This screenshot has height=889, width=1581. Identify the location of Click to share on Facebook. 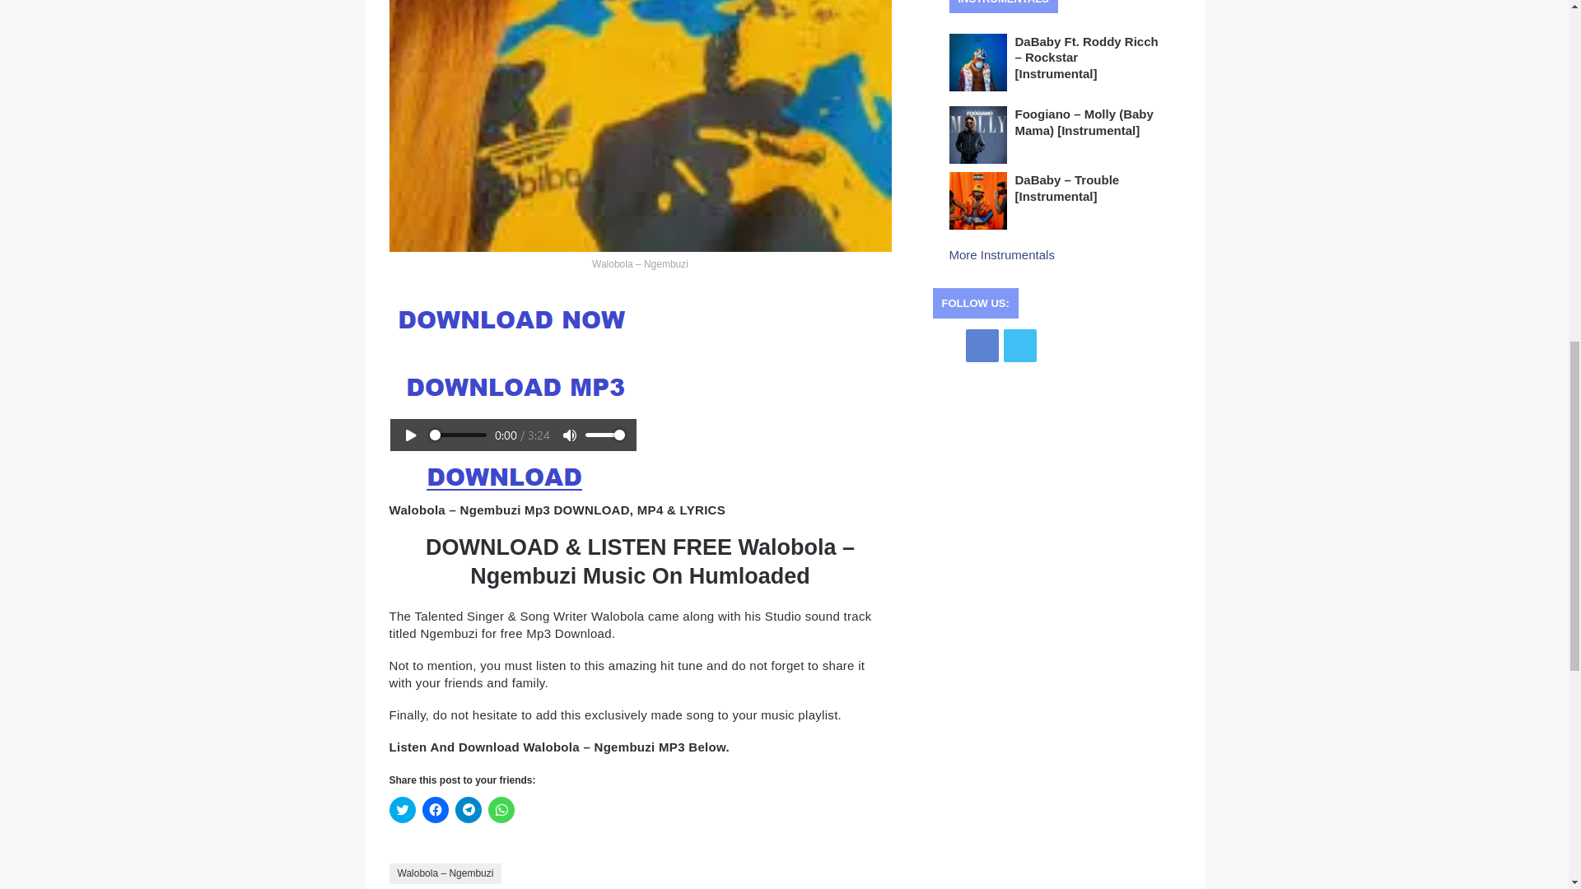
(435, 810).